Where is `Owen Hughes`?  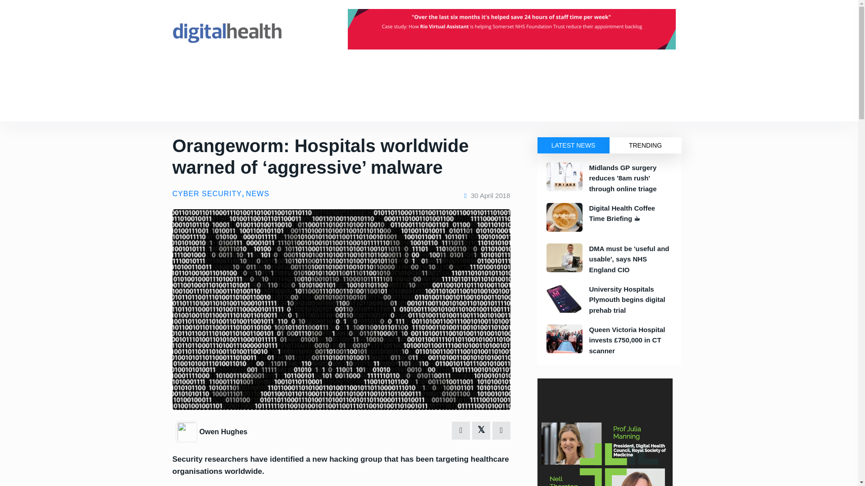
Owen Hughes is located at coordinates (187, 431).